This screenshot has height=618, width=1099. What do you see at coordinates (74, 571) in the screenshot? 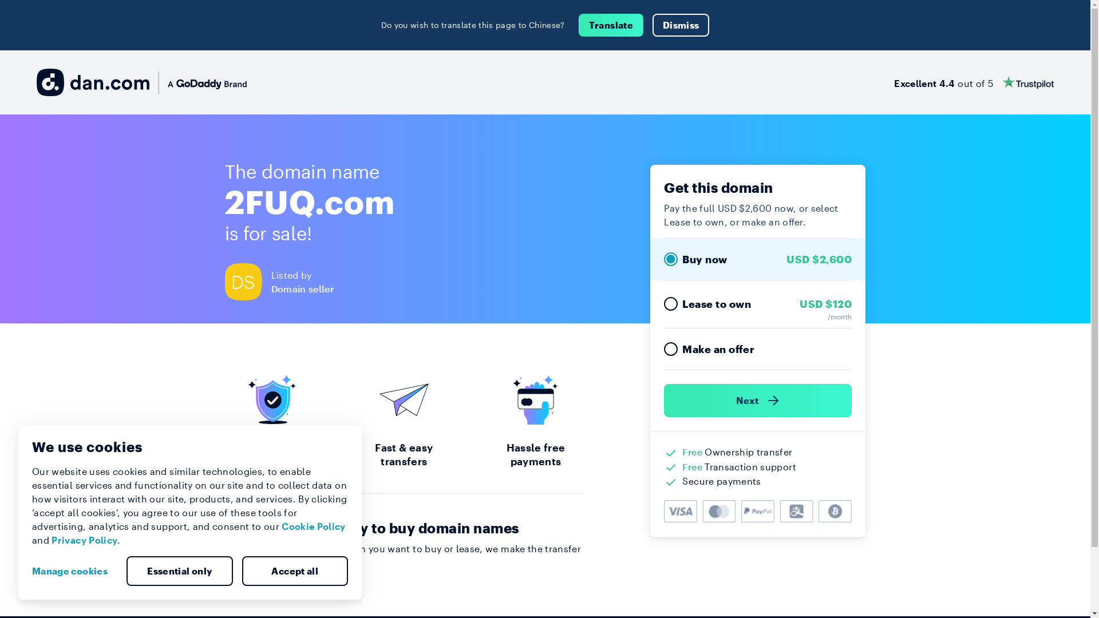
I see `Manage cookies` at bounding box center [74, 571].